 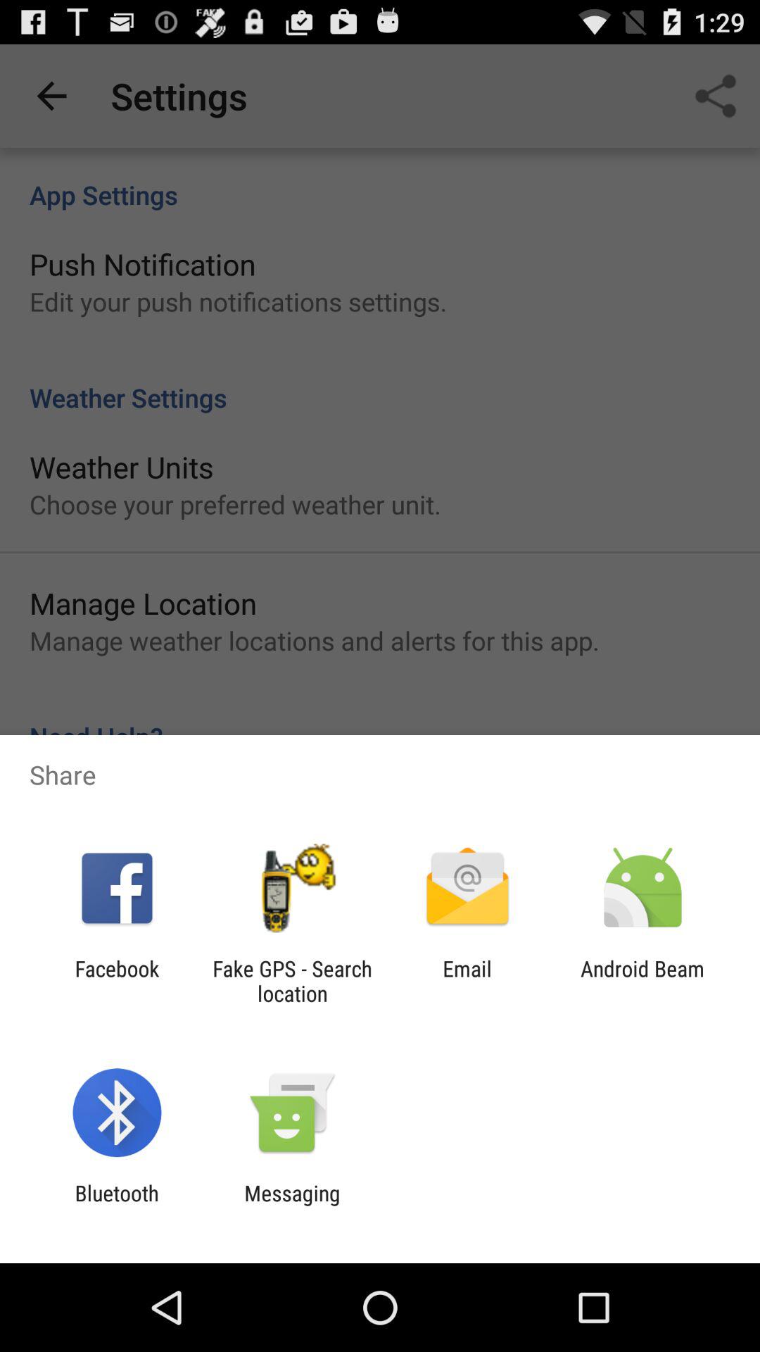 I want to click on choose the item to the left of the email app, so click(x=292, y=981).